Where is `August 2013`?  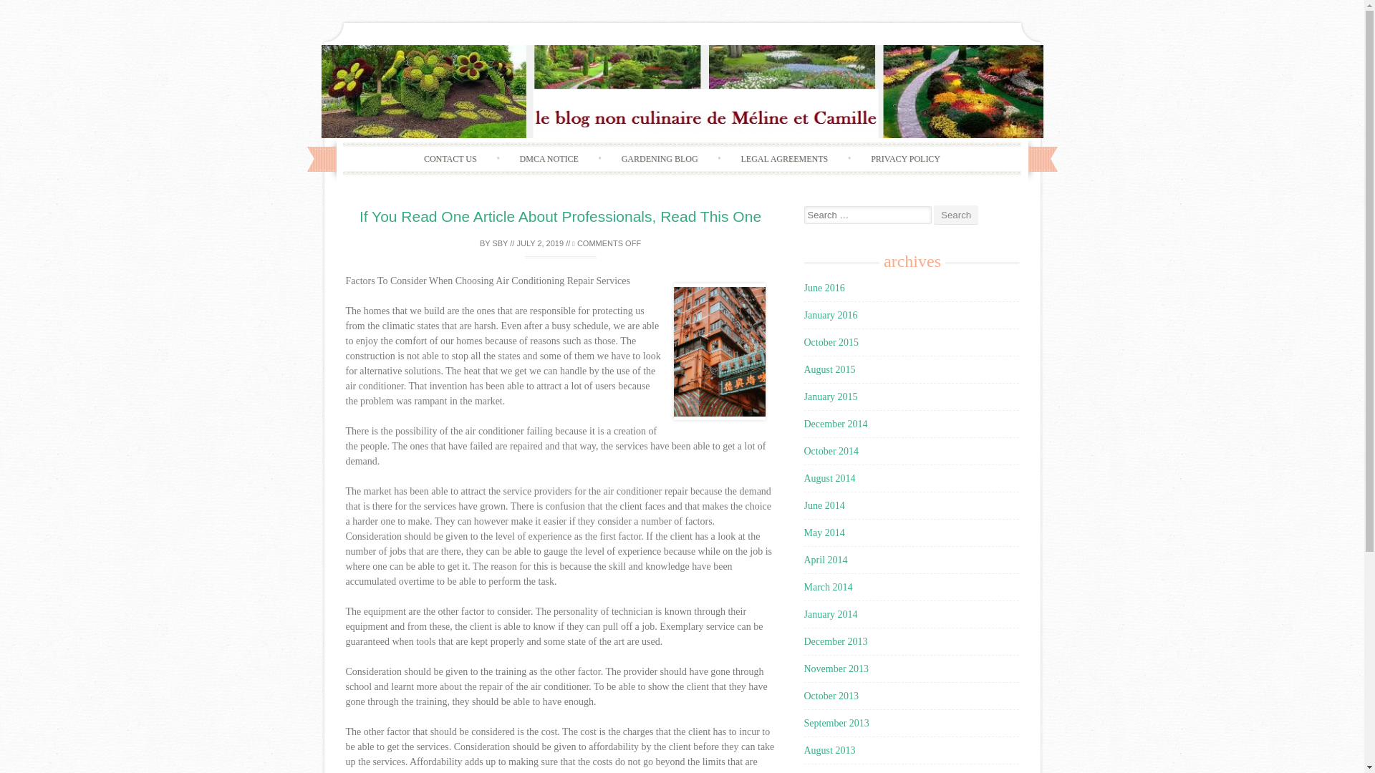
August 2013 is located at coordinates (829, 750).